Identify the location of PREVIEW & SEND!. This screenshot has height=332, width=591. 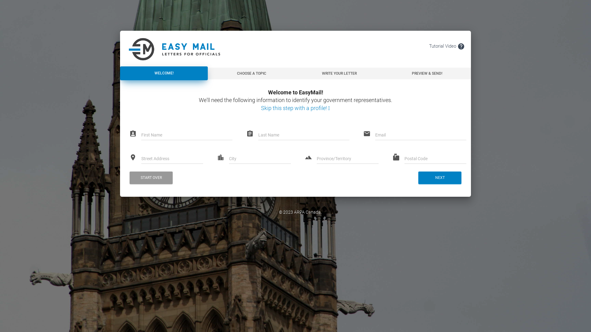
(427, 73).